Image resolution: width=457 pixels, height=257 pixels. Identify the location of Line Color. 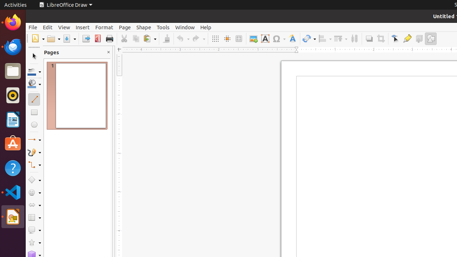
(34, 71).